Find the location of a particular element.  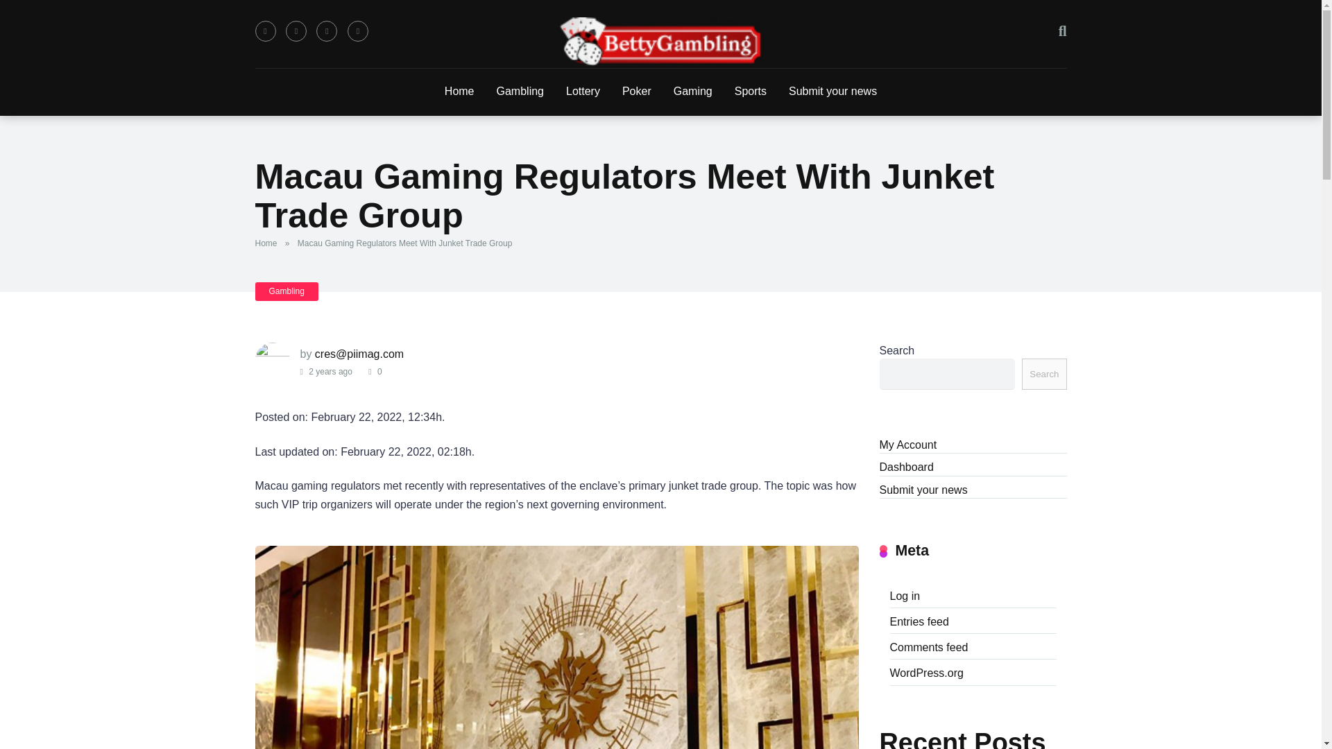

YouTube is located at coordinates (326, 31).